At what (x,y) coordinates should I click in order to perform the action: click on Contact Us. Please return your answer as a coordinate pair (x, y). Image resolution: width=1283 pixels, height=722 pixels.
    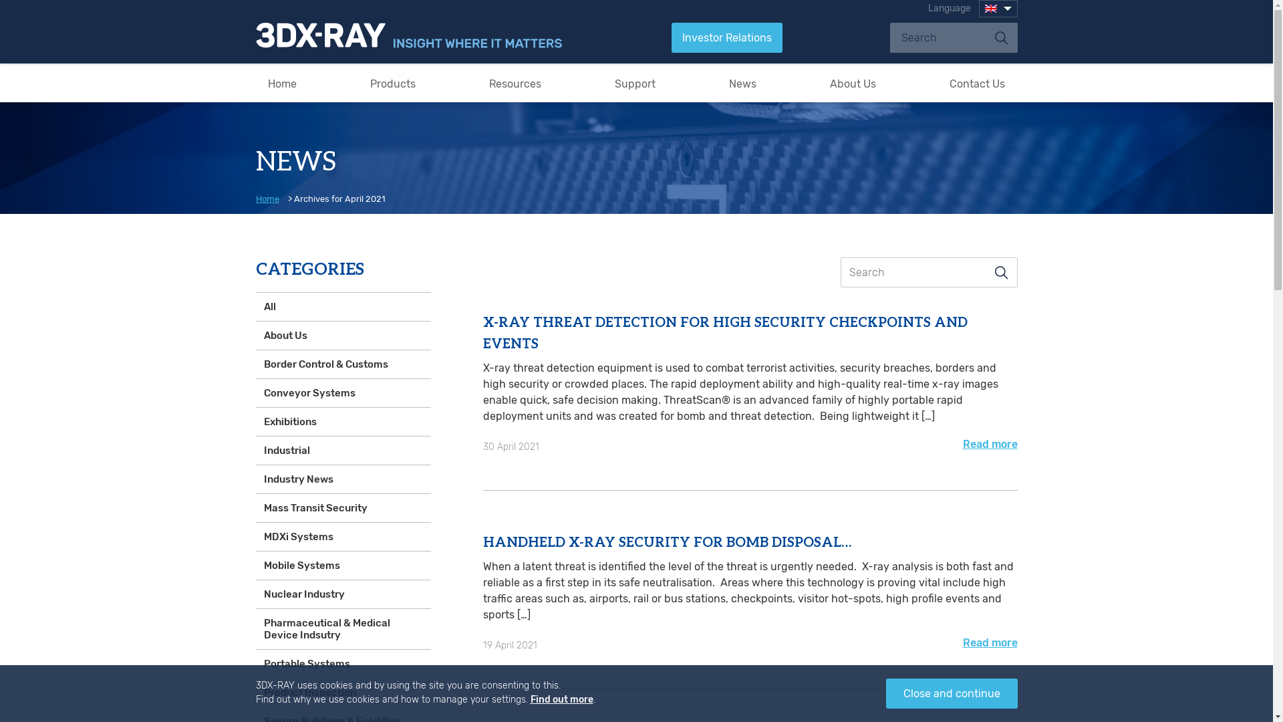
    Looking at the image, I should click on (977, 84).